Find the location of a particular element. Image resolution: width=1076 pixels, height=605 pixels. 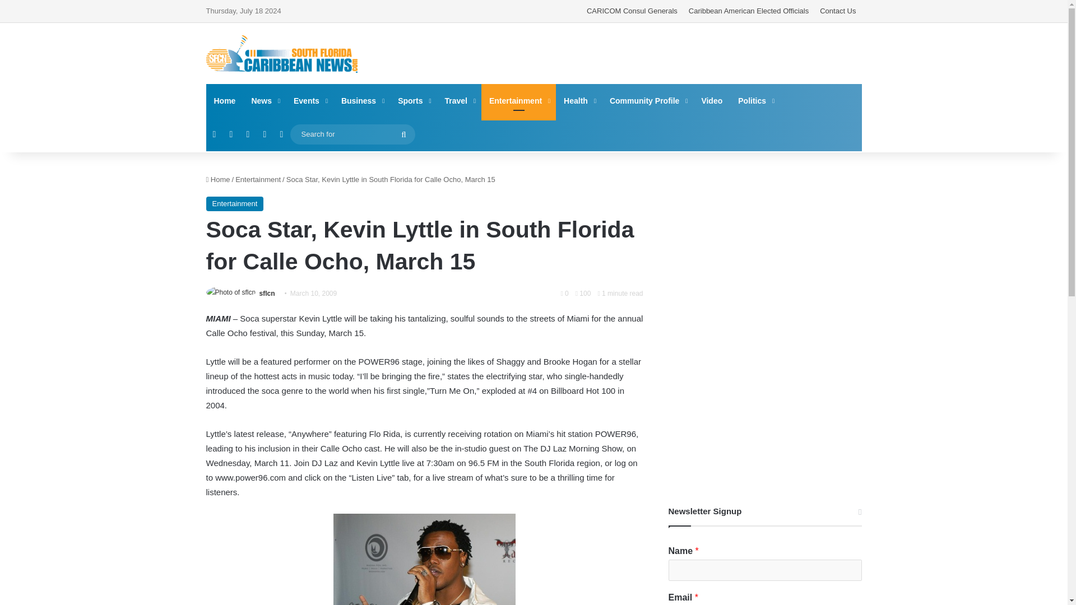

Events is located at coordinates (309, 101).